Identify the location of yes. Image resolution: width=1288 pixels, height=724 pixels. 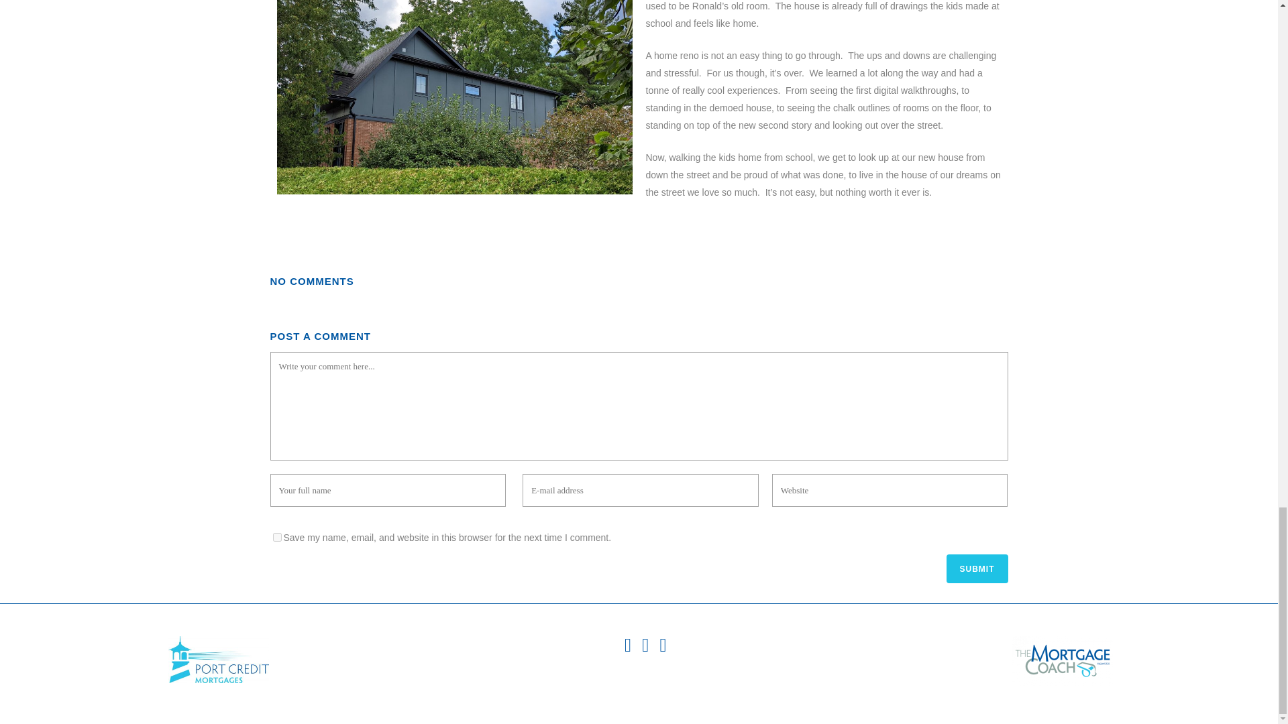
(276, 536).